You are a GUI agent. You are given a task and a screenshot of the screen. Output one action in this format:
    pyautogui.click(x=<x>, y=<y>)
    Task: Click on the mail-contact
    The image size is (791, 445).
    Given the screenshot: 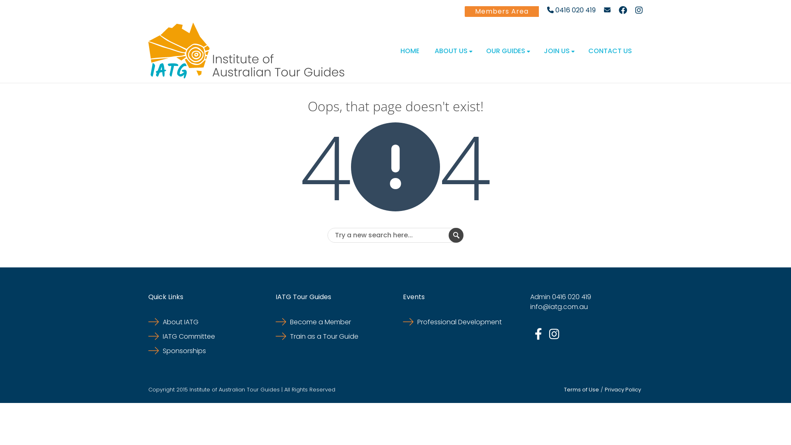 What is the action you would take?
    pyautogui.click(x=607, y=10)
    